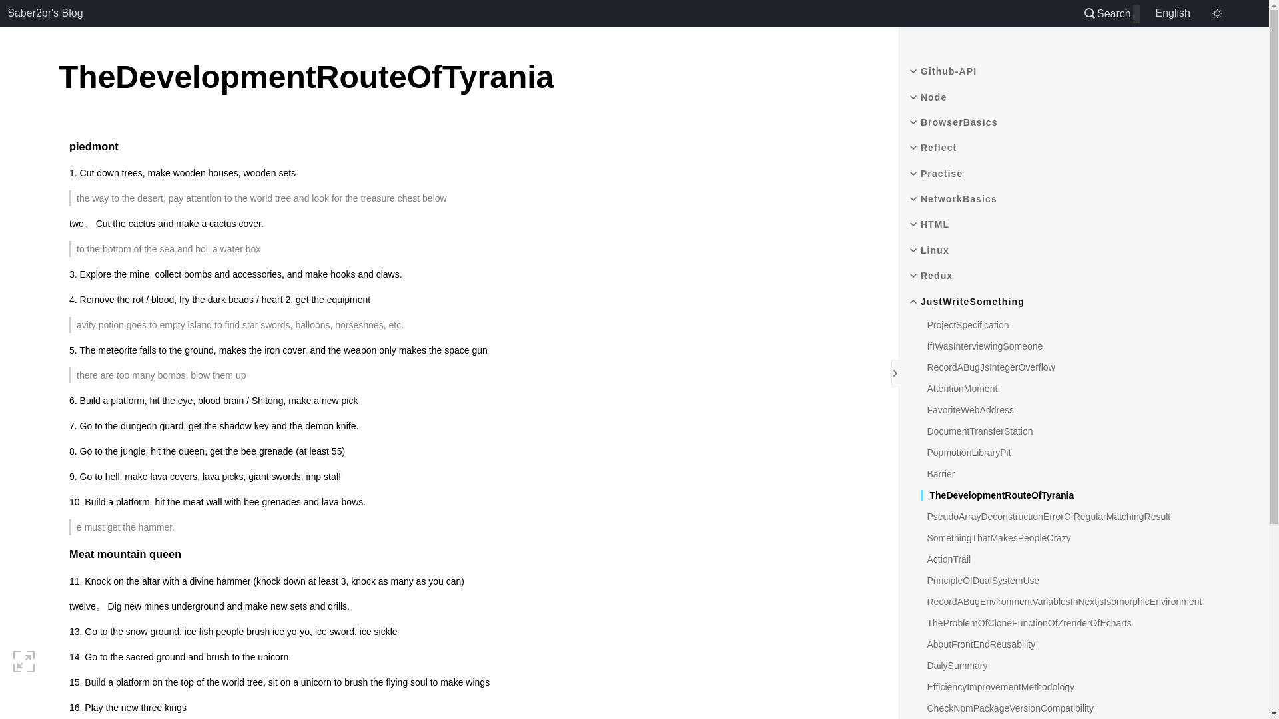  Describe the element at coordinates (946, 559) in the screenshot. I see `ActionTrail` at that location.